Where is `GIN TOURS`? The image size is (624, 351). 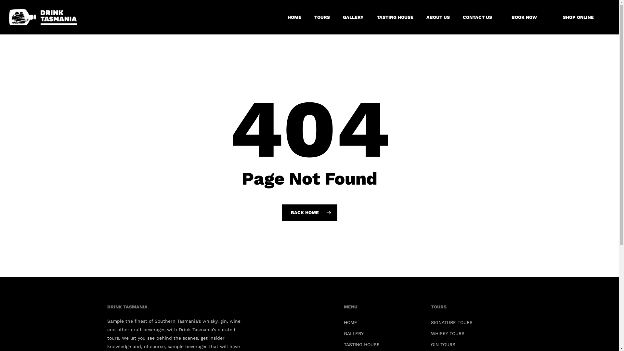 GIN TOURS is located at coordinates (471, 344).